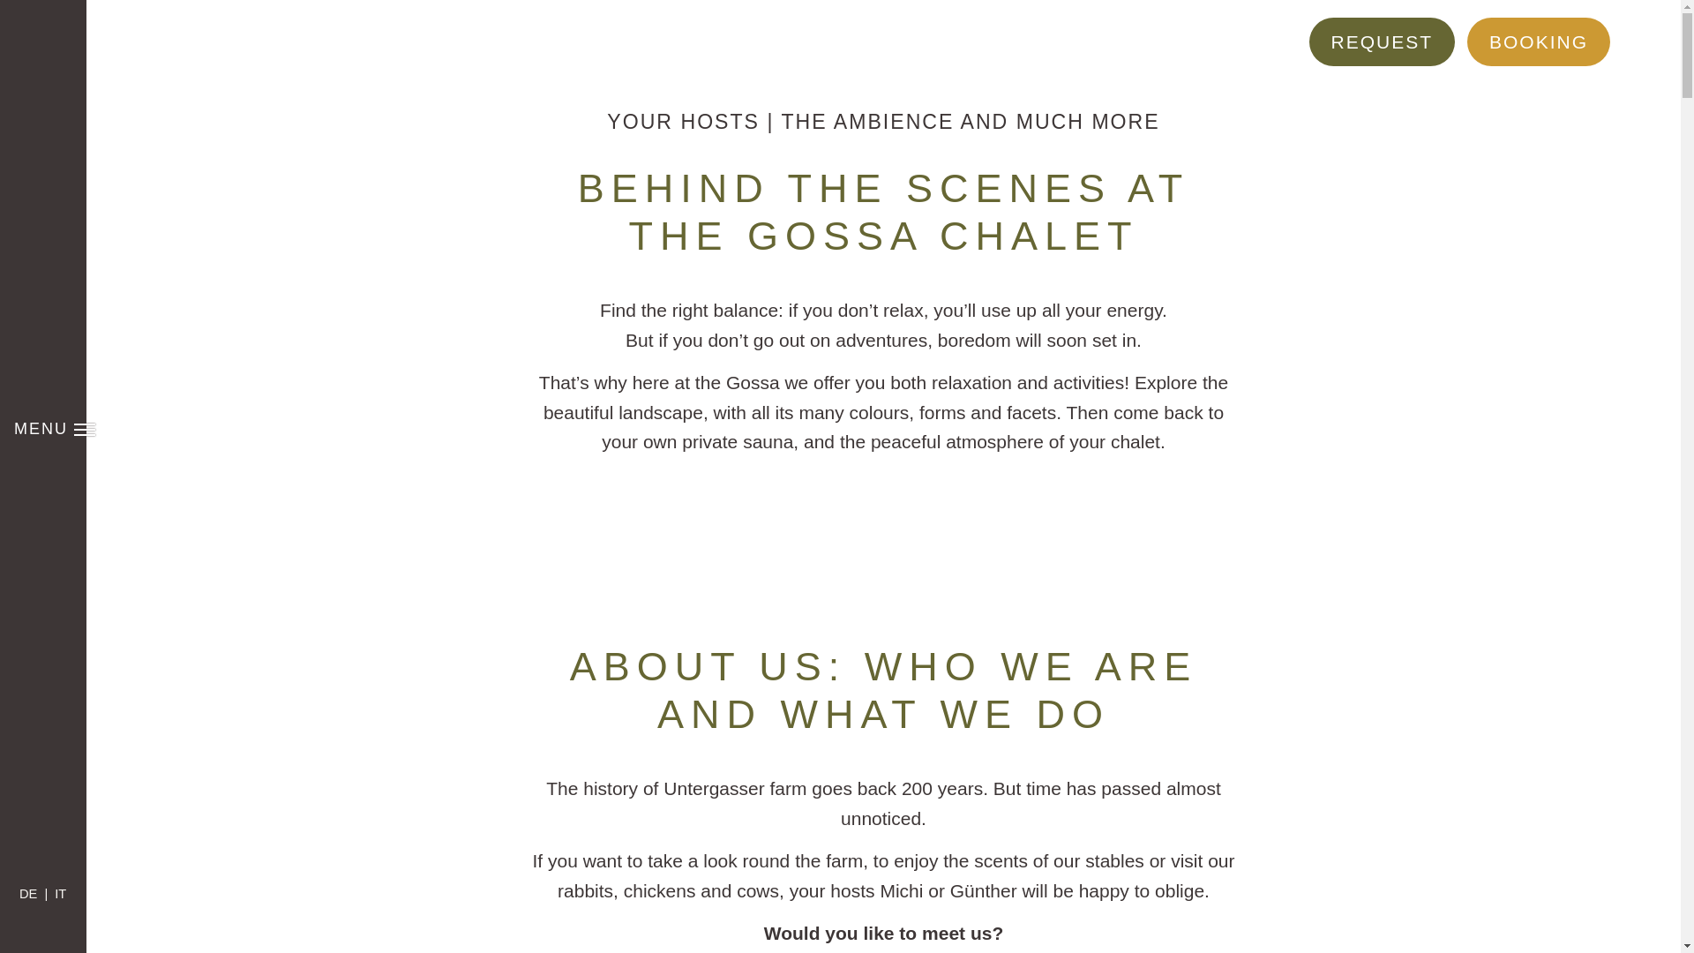  Describe the element at coordinates (42, 808) in the screenshot. I see `Request` at that location.